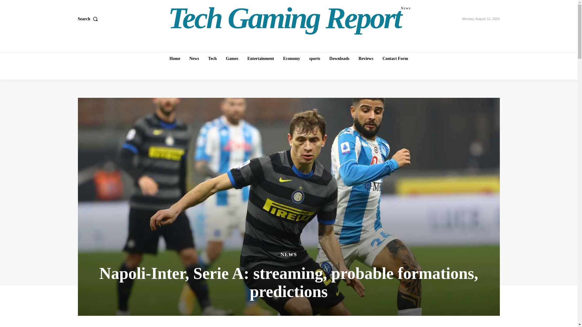 This screenshot has height=327, width=582. I want to click on Games, so click(232, 58).